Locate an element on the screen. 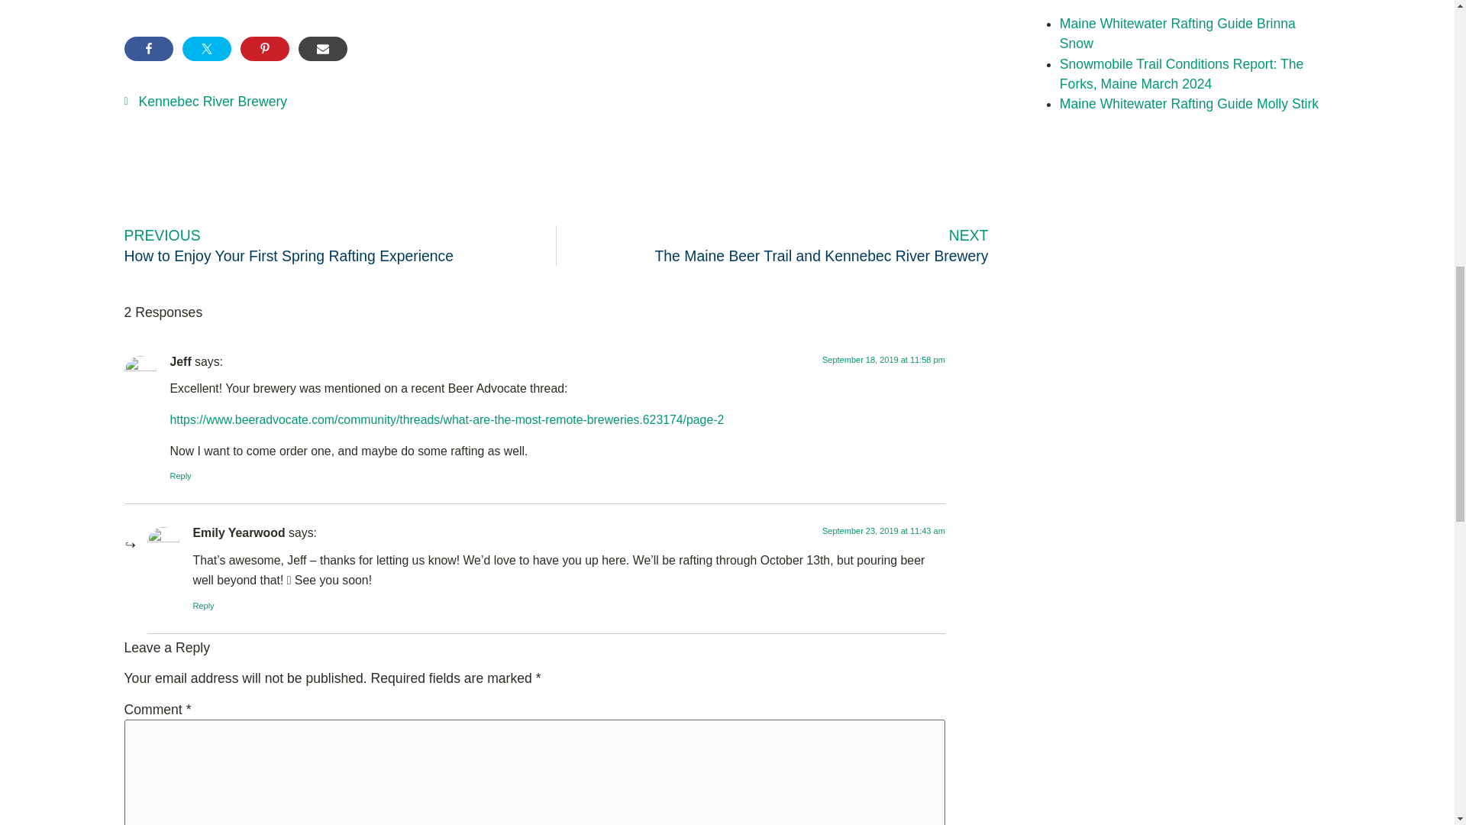 This screenshot has height=825, width=1466. Share on Pinterest is located at coordinates (264, 48).